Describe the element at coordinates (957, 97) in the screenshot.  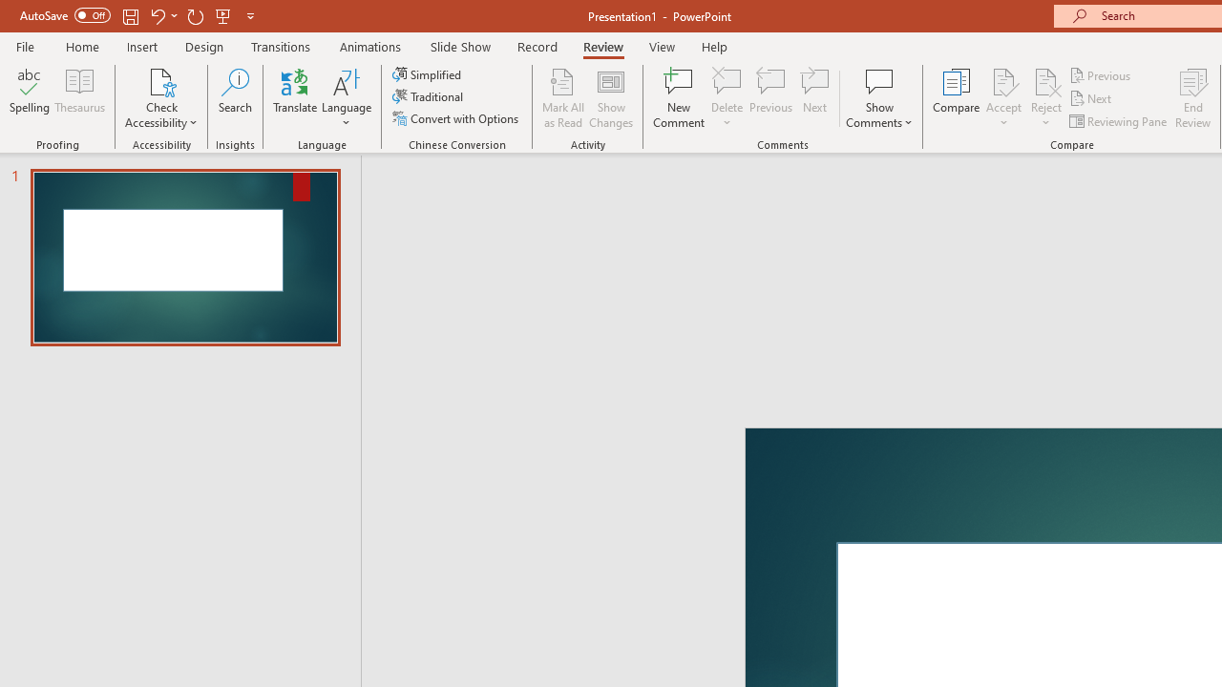
I see `Compare` at that location.